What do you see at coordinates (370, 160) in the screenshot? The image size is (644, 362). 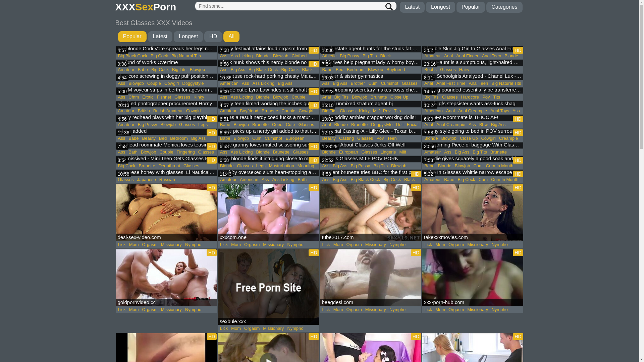 I see `Aletta's Glasses MILF POV PORN
22:52` at bounding box center [370, 160].